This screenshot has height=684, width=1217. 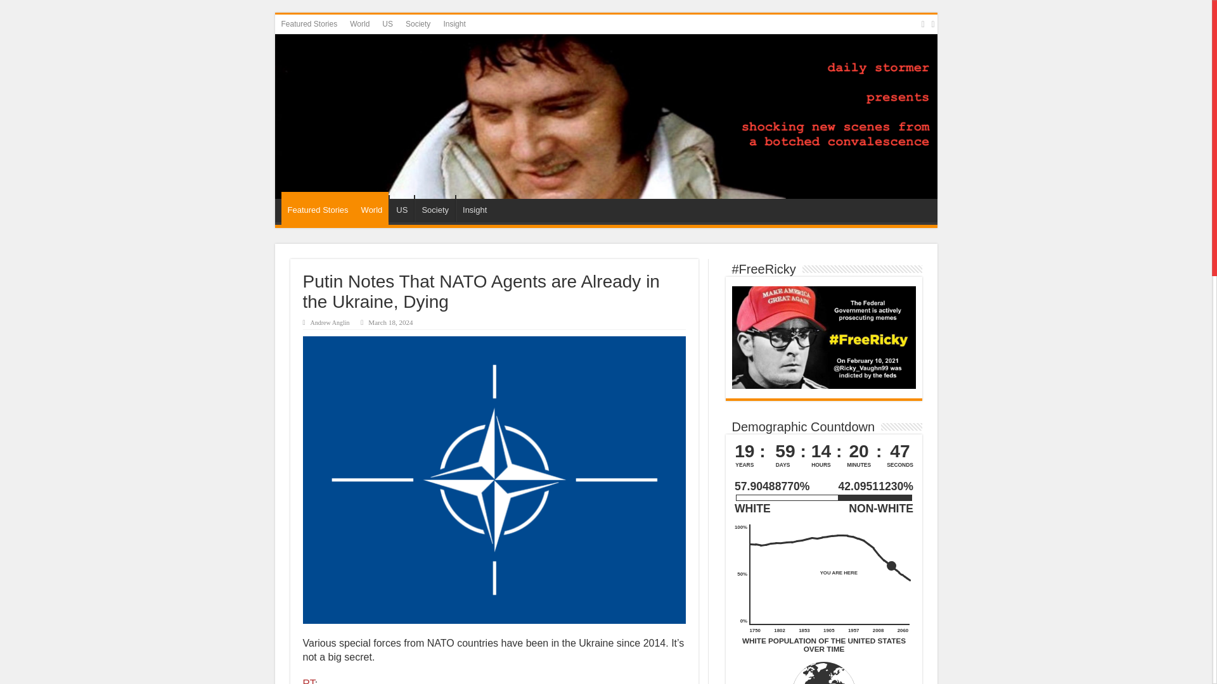 What do you see at coordinates (418, 23) in the screenshot?
I see `Society` at bounding box center [418, 23].